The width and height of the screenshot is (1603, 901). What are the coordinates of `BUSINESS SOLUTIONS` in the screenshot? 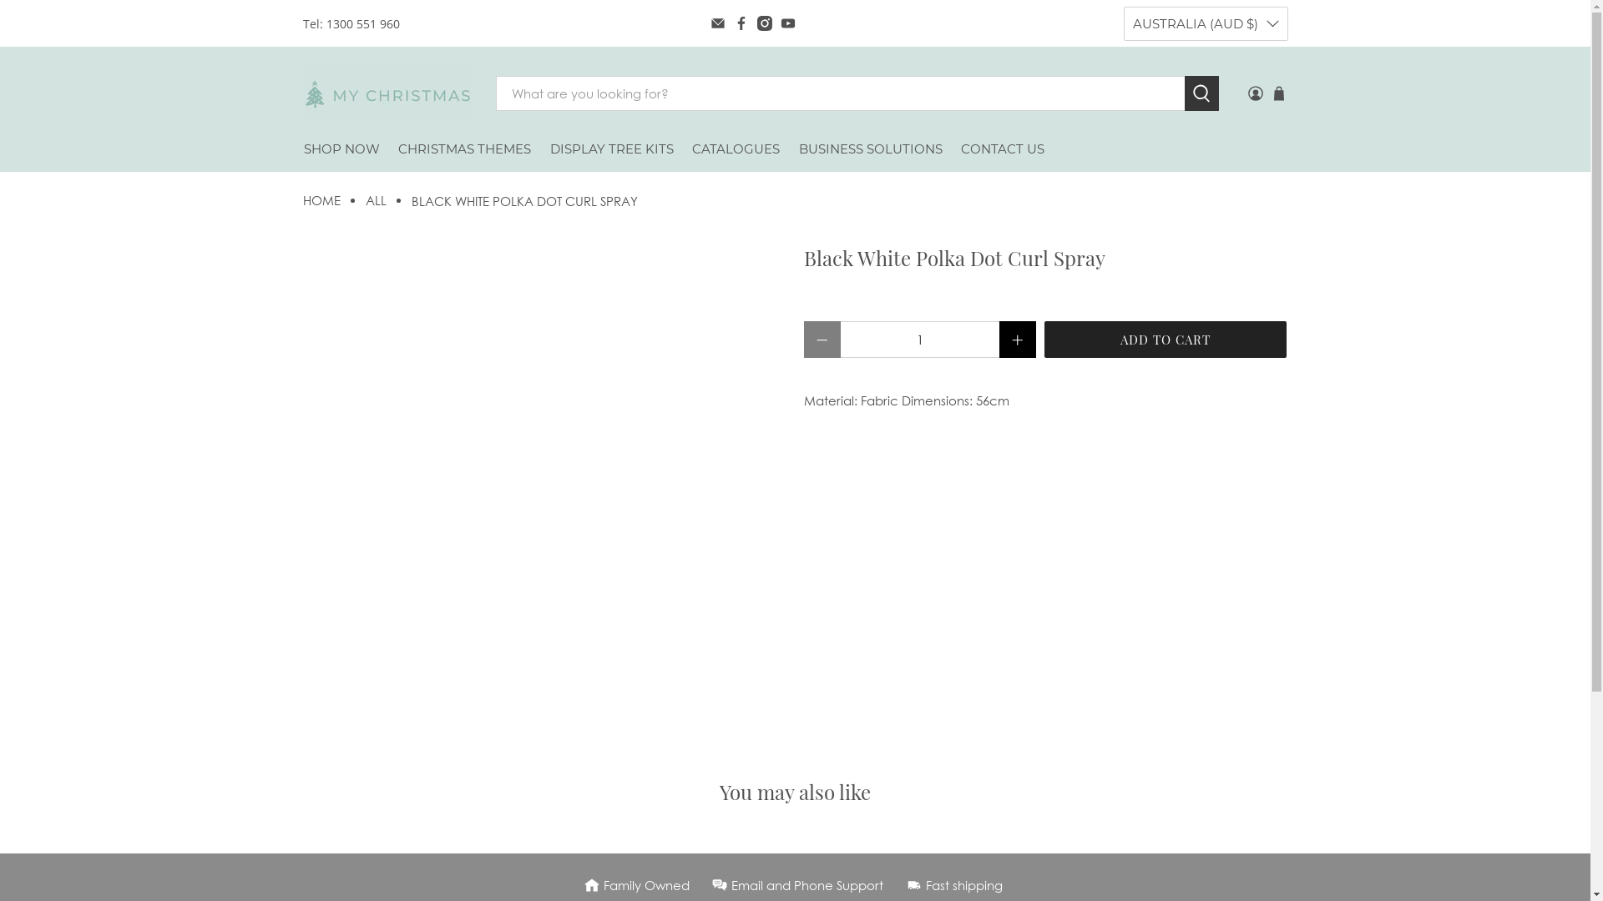 It's located at (872, 150).